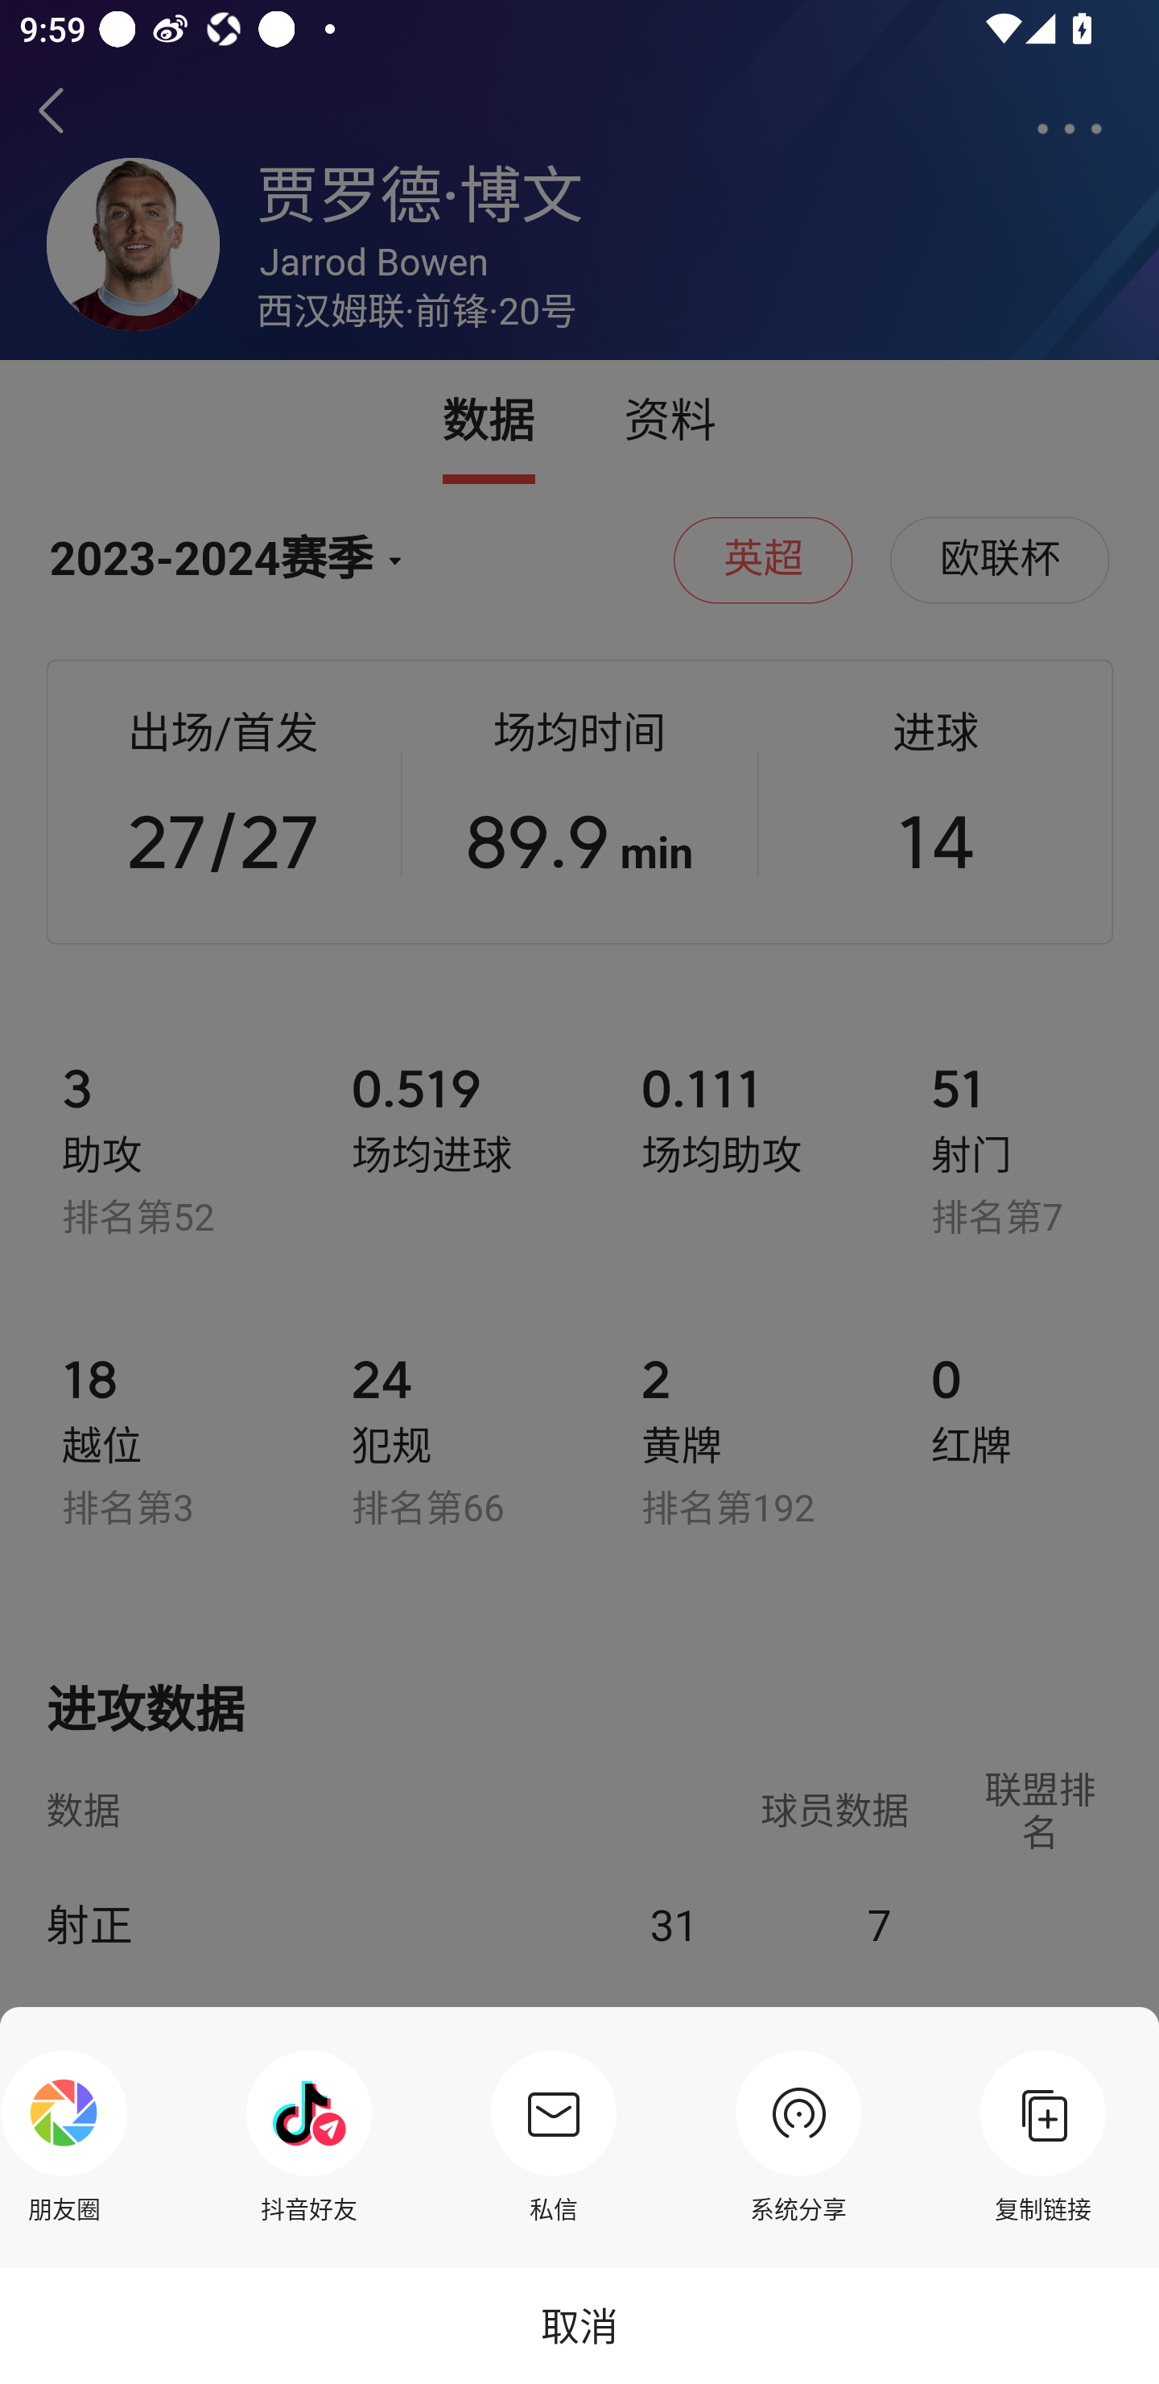  Describe the element at coordinates (553, 2137) in the screenshot. I see `私信` at that location.